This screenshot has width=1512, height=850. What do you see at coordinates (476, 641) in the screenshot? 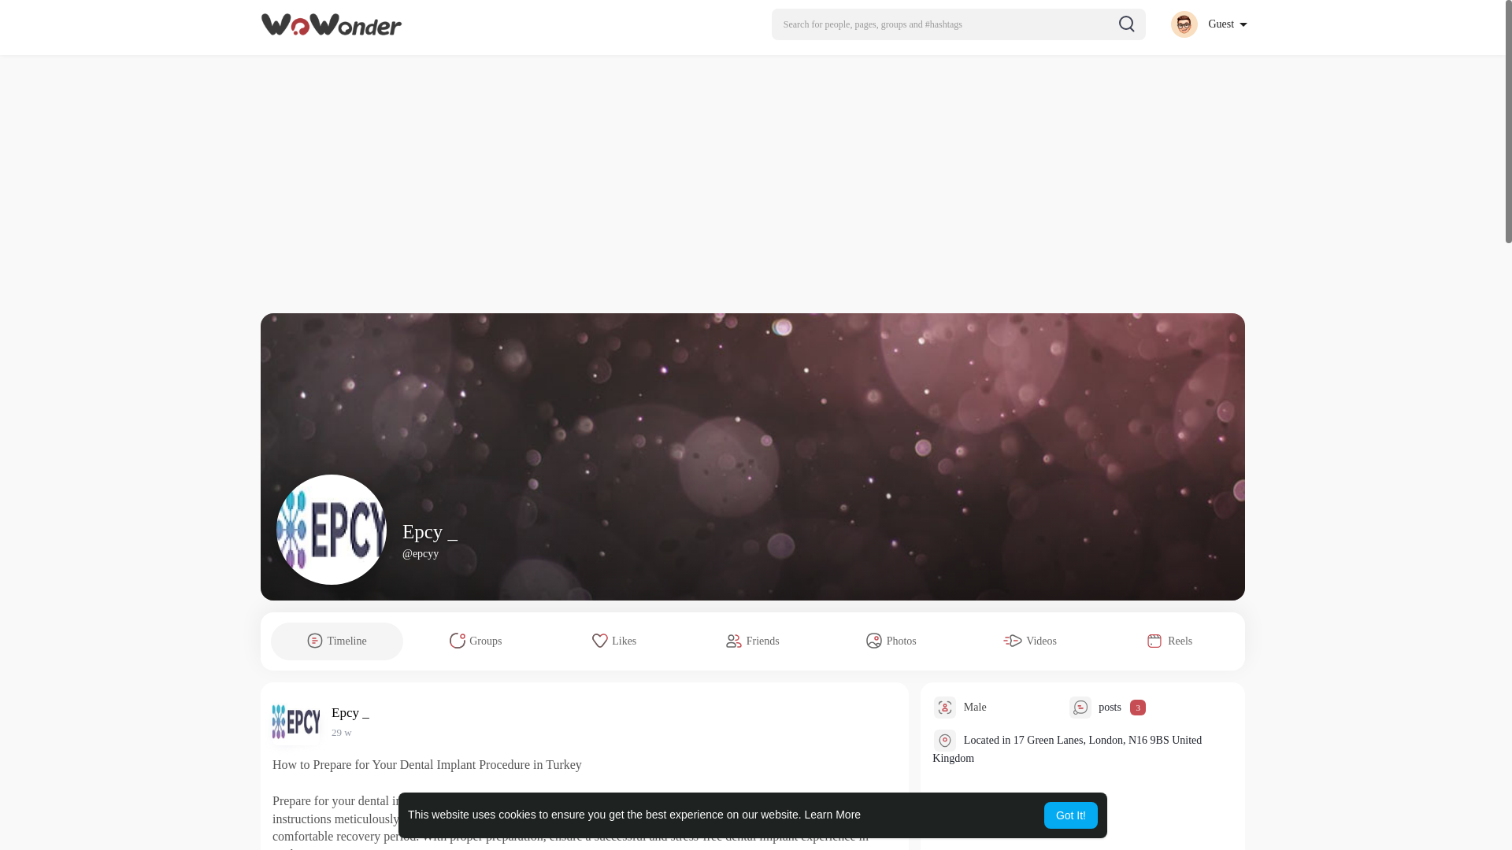
I see `Groups` at bounding box center [476, 641].